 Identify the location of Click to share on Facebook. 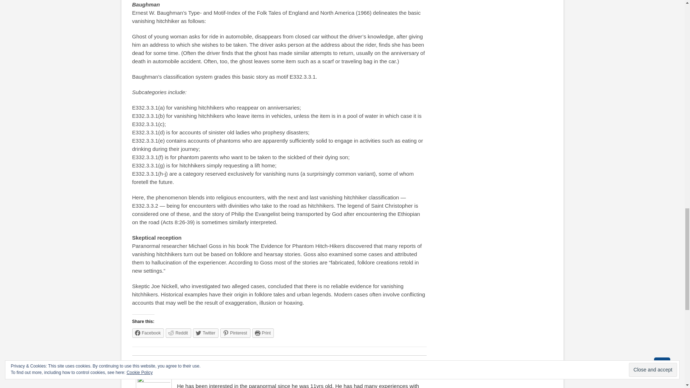
(148, 333).